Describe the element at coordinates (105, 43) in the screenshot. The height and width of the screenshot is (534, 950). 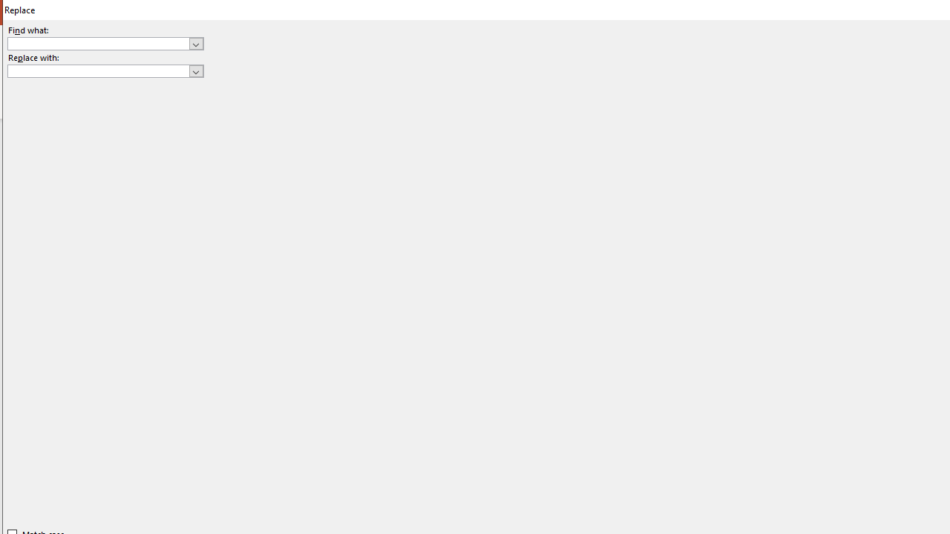
I see `Find what` at that location.